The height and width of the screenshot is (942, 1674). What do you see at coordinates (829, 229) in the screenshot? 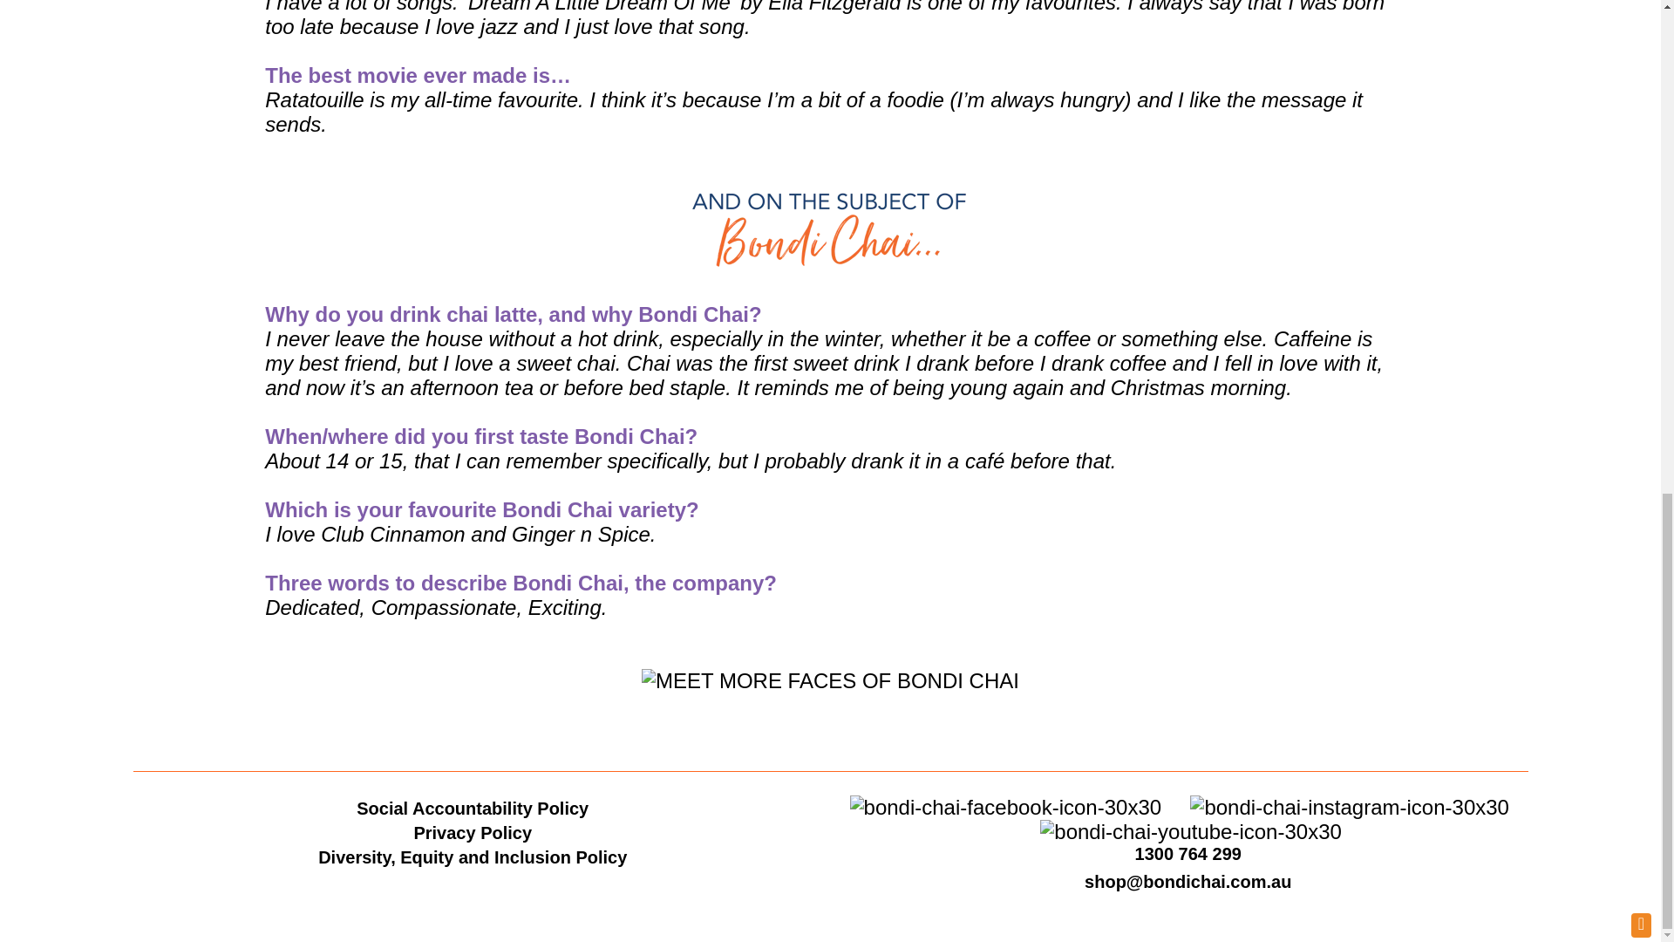
I see `bondi-chai-faces-of-bondi-chai-on-the-subject-of-bondi-chai` at bounding box center [829, 229].